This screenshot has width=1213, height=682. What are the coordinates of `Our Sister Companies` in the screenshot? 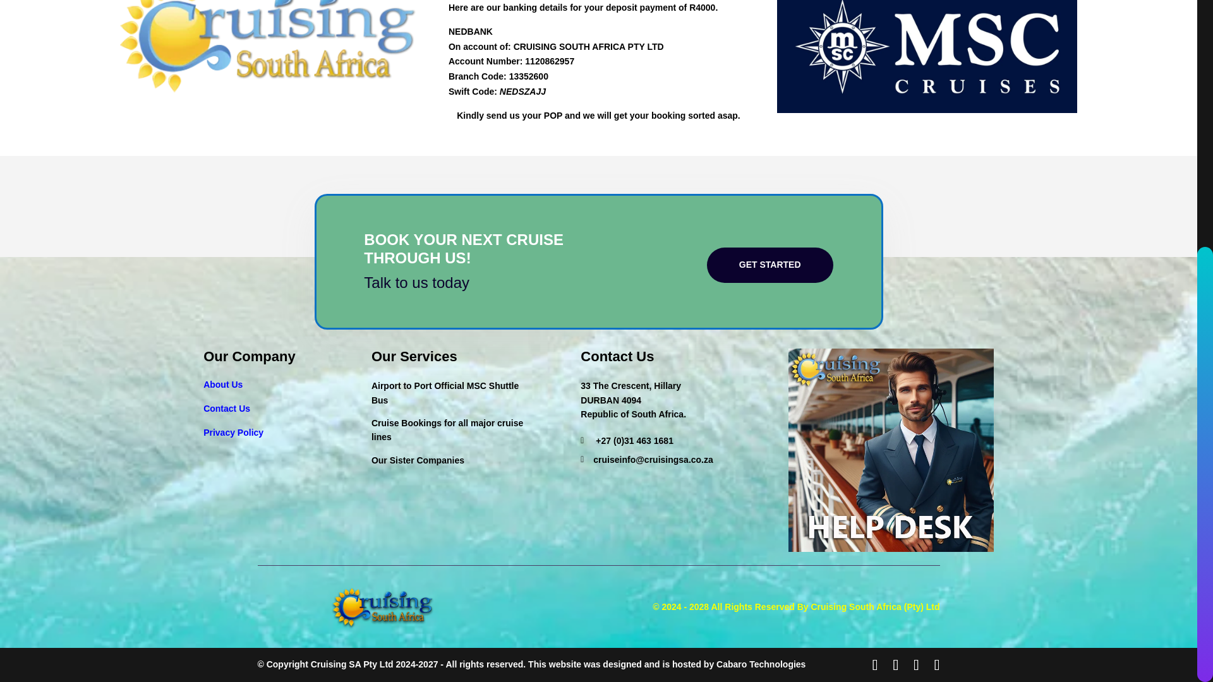 It's located at (418, 460).